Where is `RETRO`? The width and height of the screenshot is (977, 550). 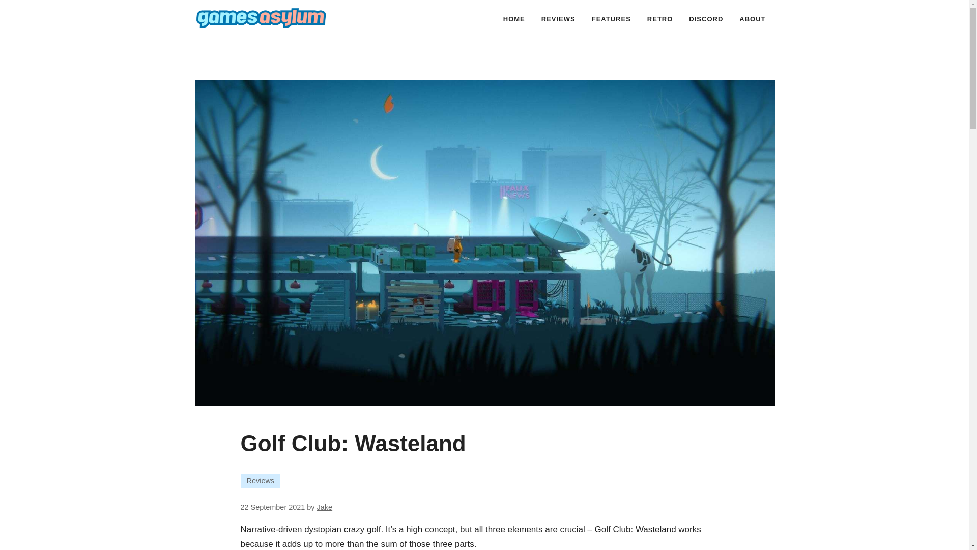
RETRO is located at coordinates (659, 19).